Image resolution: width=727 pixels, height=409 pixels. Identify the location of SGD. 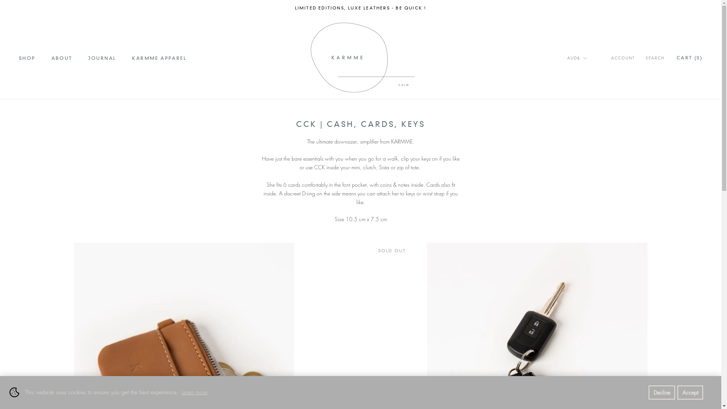
(587, 114).